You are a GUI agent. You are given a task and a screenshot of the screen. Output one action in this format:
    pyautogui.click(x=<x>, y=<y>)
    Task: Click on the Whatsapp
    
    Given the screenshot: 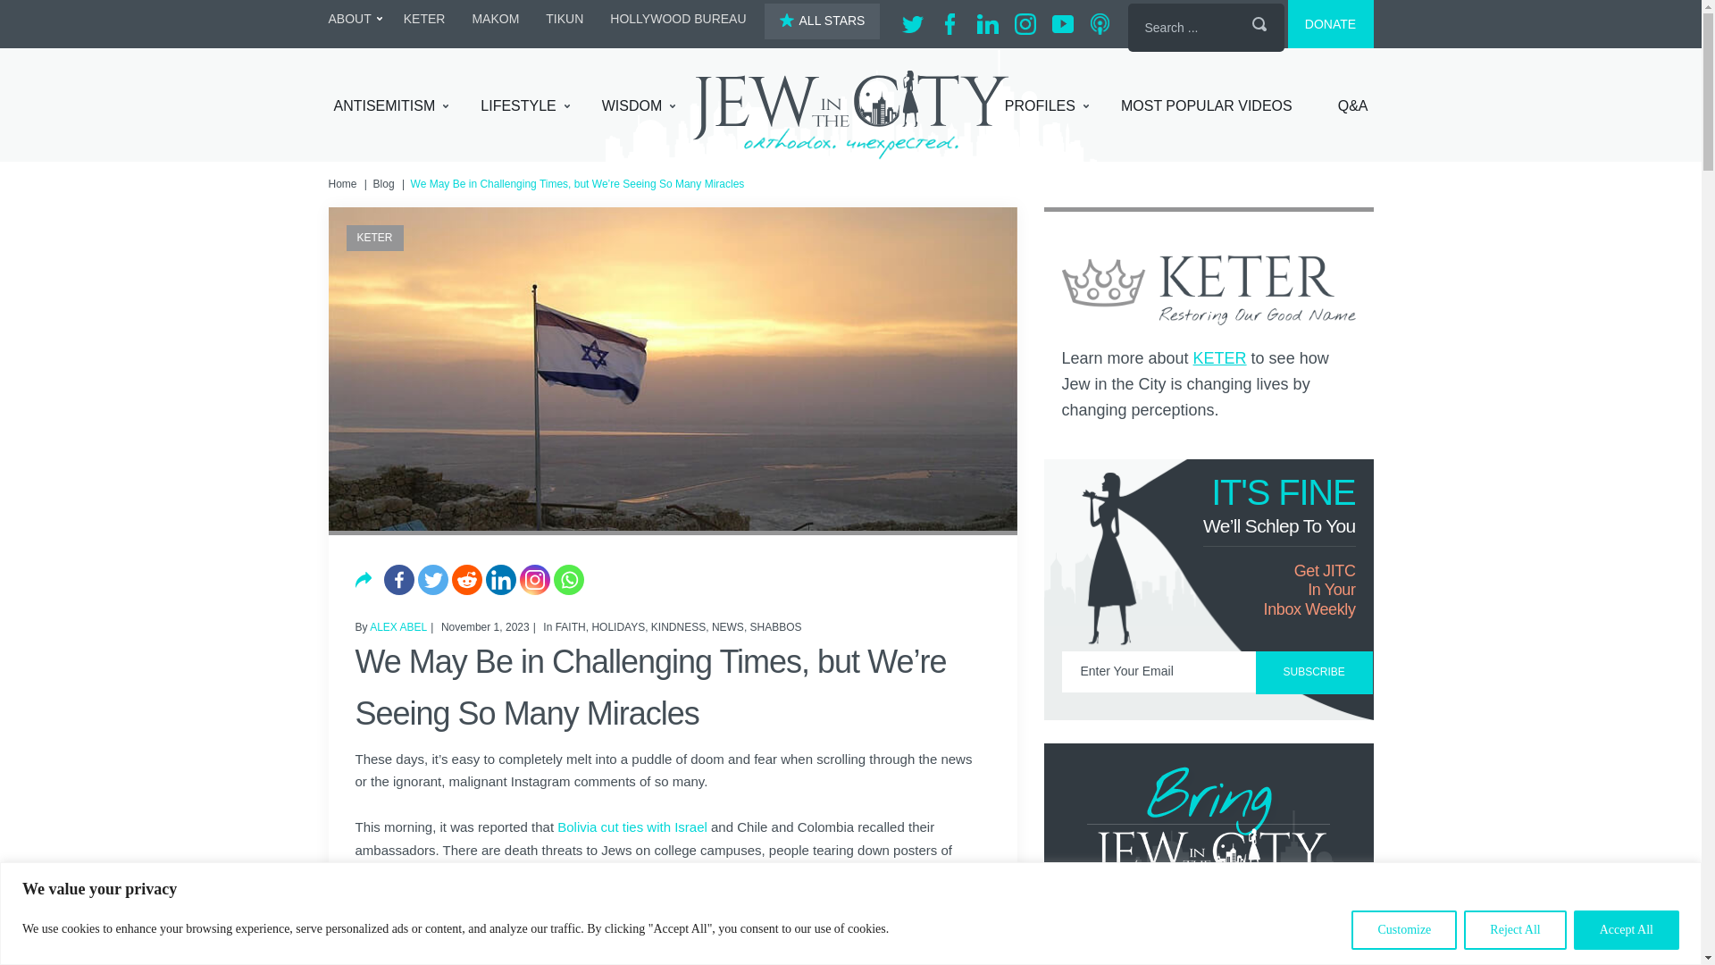 What is the action you would take?
    pyautogui.click(x=569, y=579)
    